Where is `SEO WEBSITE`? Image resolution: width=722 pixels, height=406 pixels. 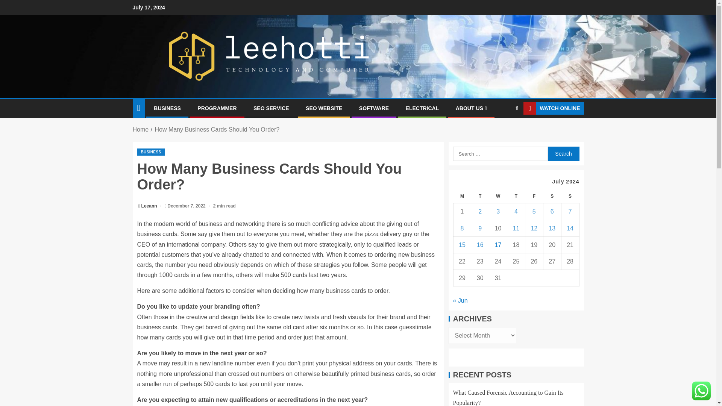 SEO WEBSITE is located at coordinates (324, 108).